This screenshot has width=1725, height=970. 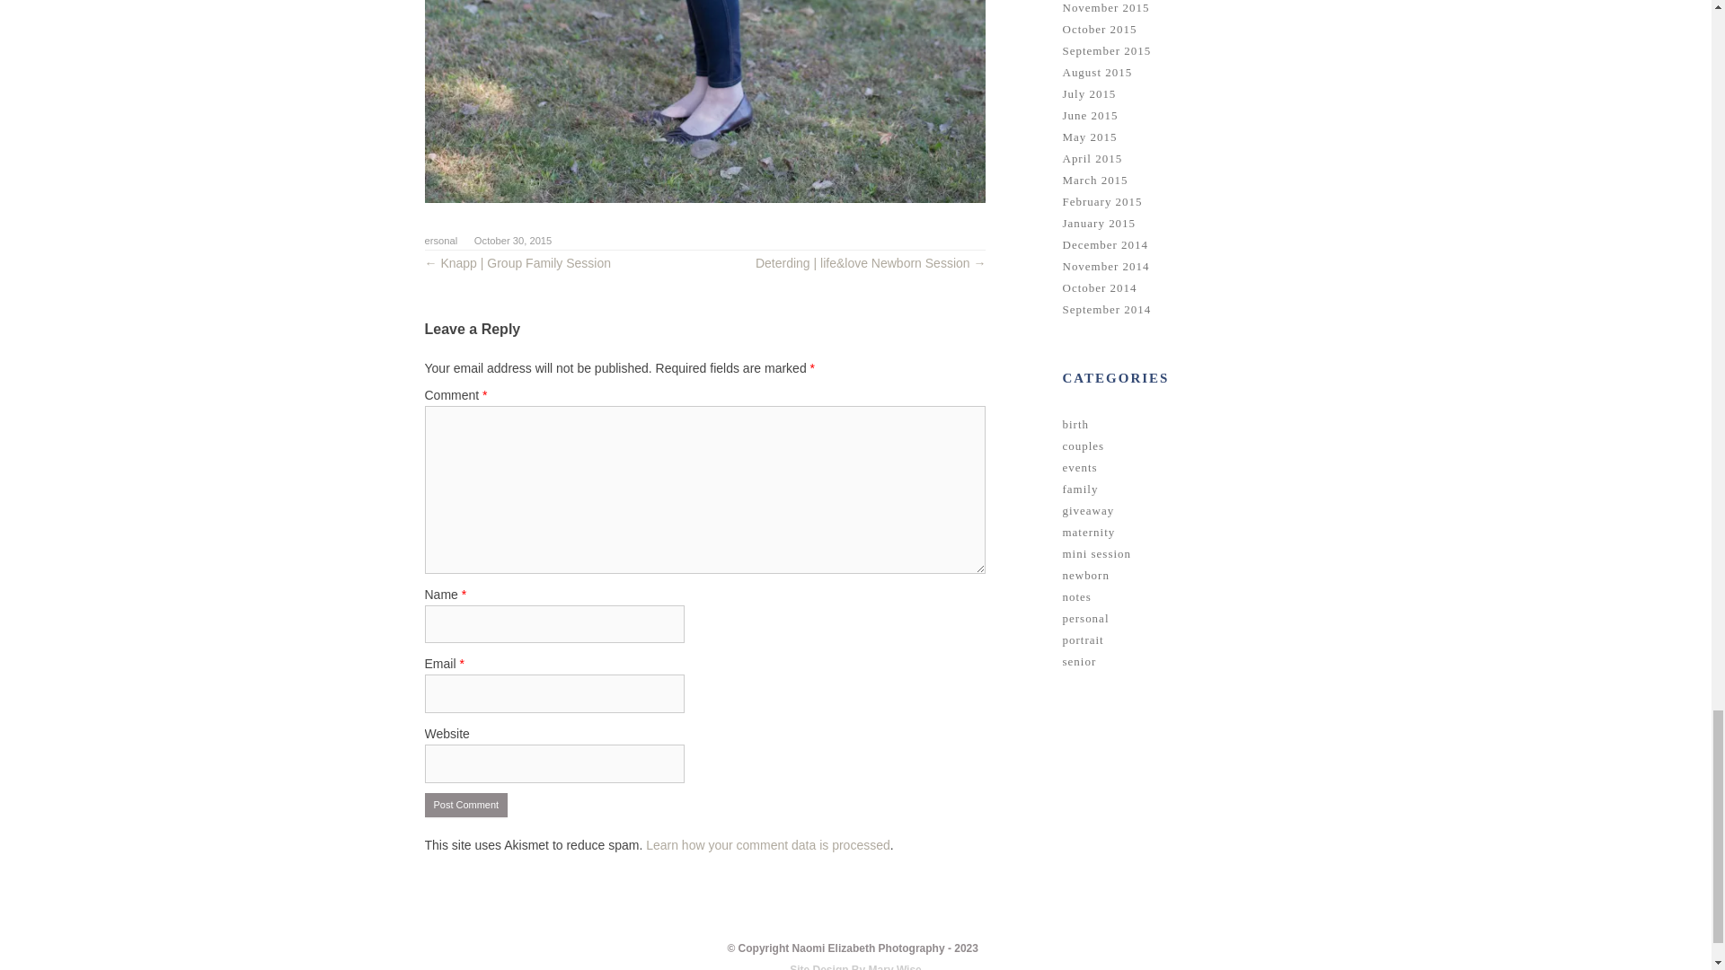 I want to click on personal, so click(x=438, y=241).